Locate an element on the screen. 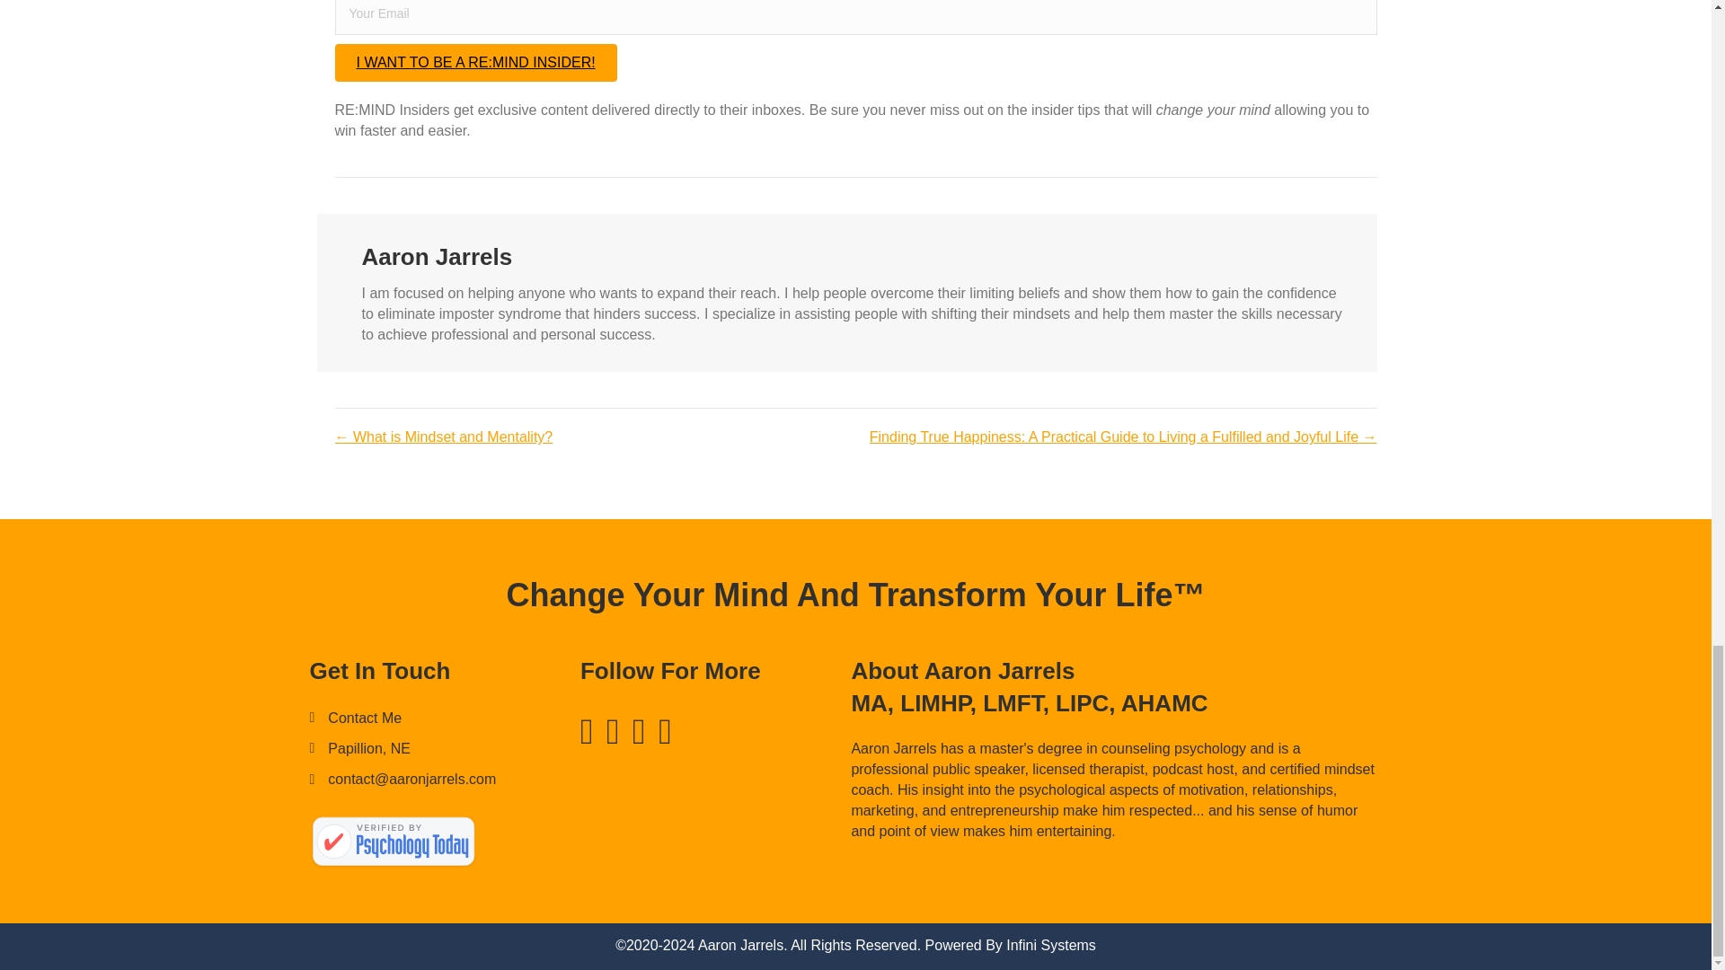  Contact Me is located at coordinates (365, 719).